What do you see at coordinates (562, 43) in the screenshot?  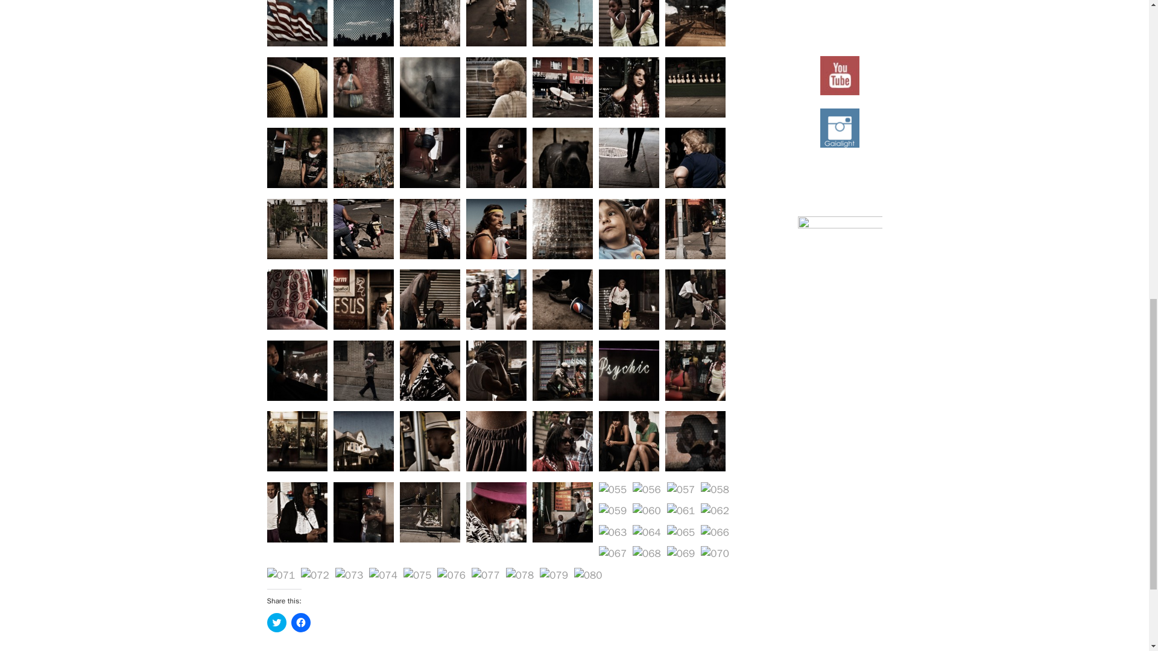 I see `BROOKLYN BUZZ, 2010-2012` at bounding box center [562, 43].